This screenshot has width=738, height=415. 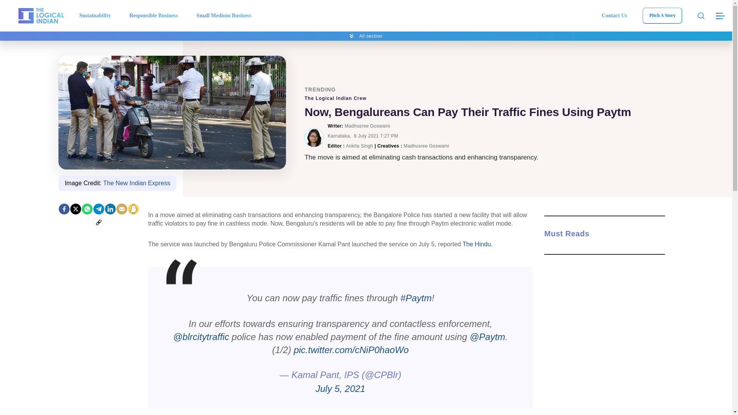 I want to click on Contact Us, so click(x=614, y=15).